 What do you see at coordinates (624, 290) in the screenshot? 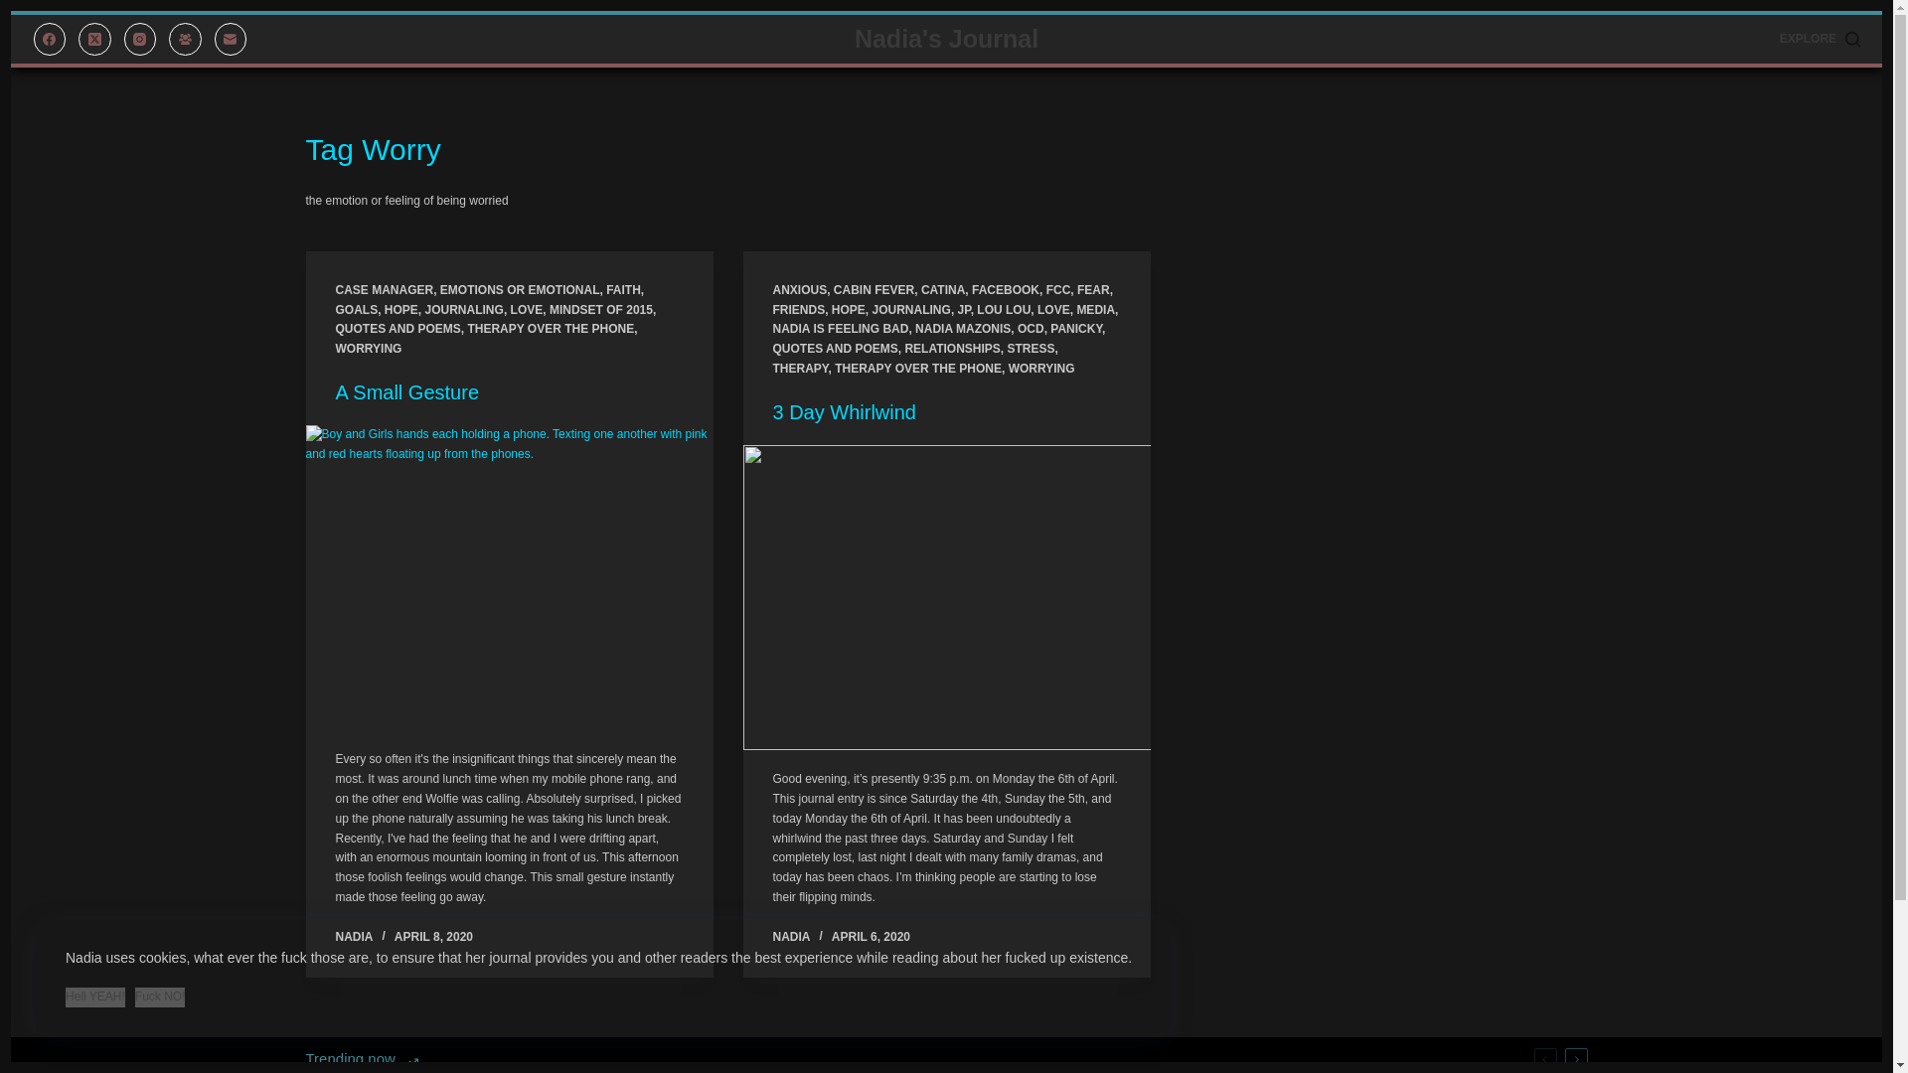
I see `FAITH` at bounding box center [624, 290].